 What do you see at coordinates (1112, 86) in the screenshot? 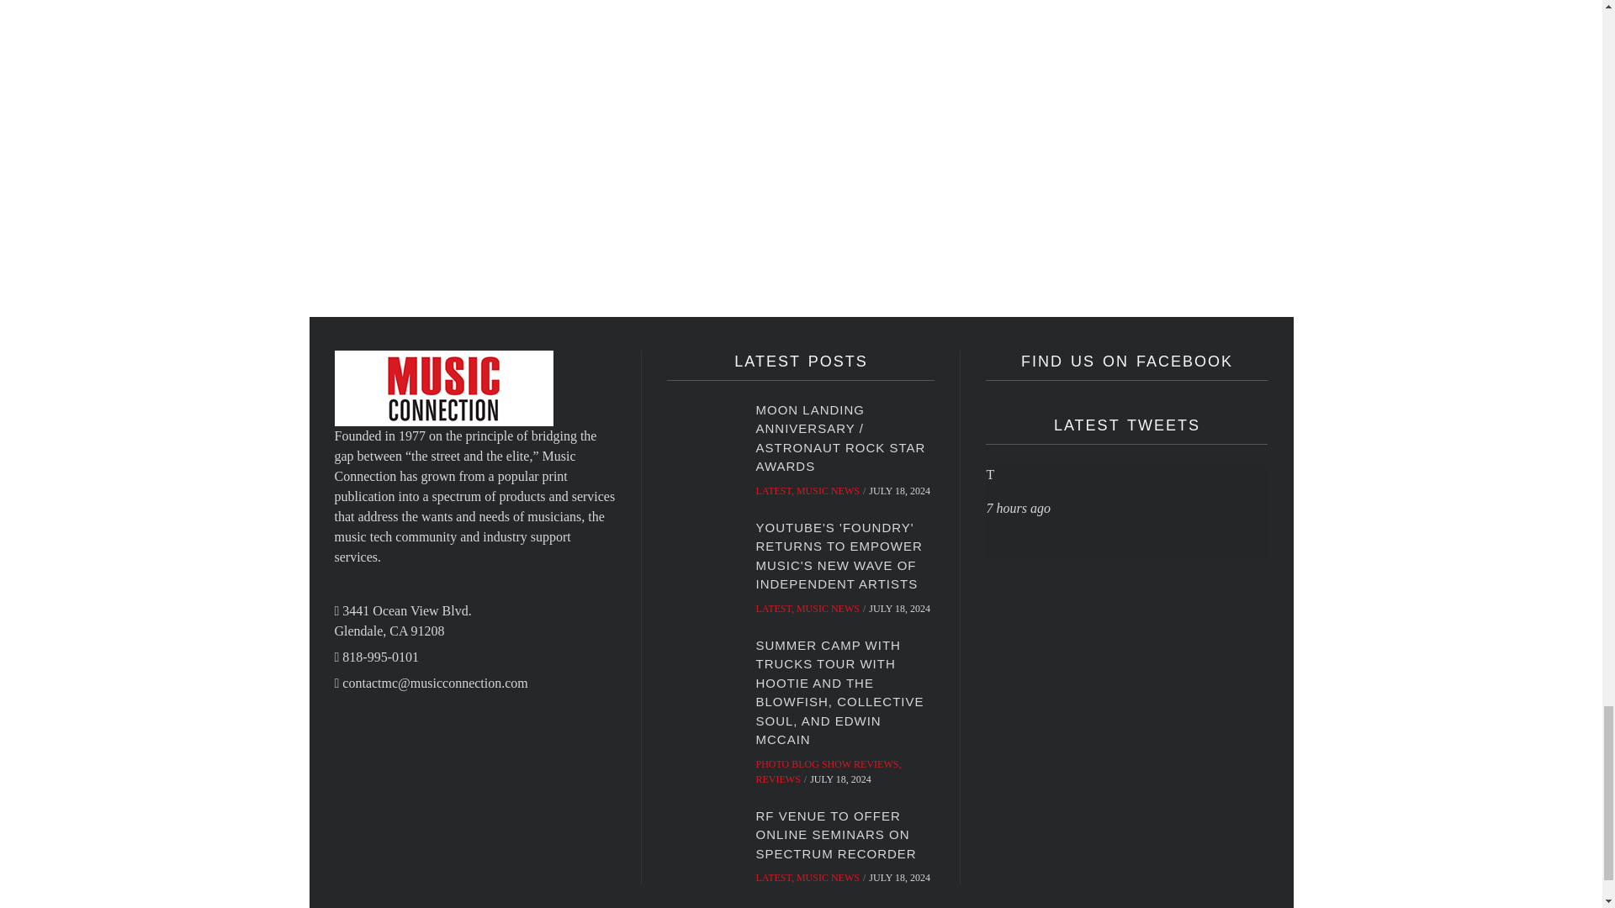
I see `3rd party ad content` at bounding box center [1112, 86].